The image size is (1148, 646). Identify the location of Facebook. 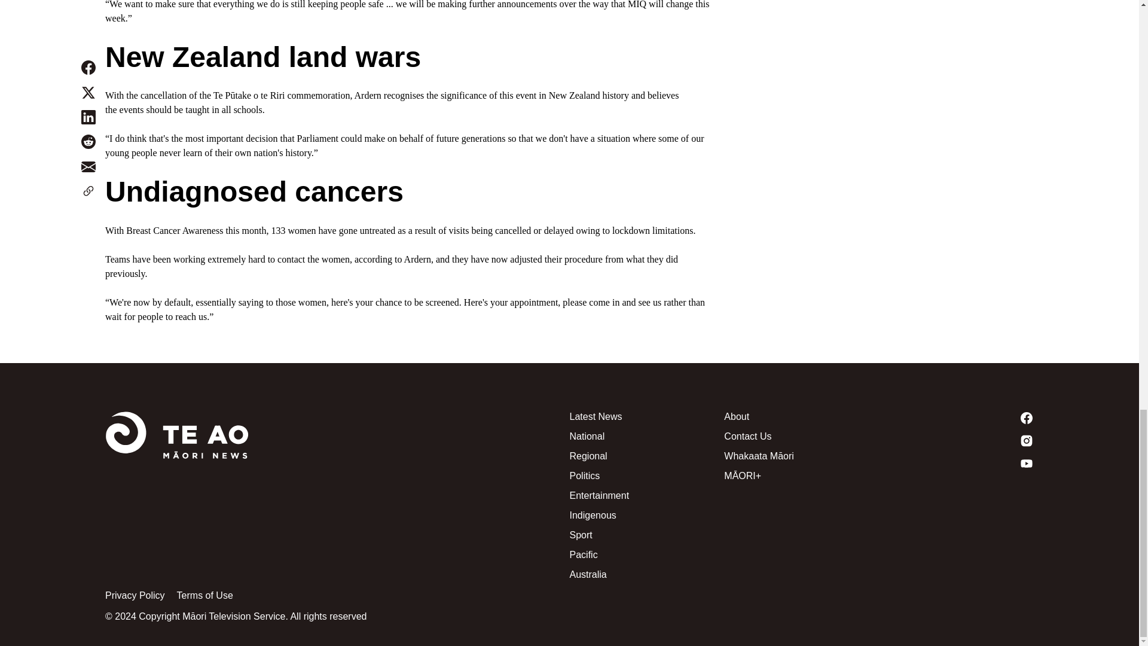
(957, 418).